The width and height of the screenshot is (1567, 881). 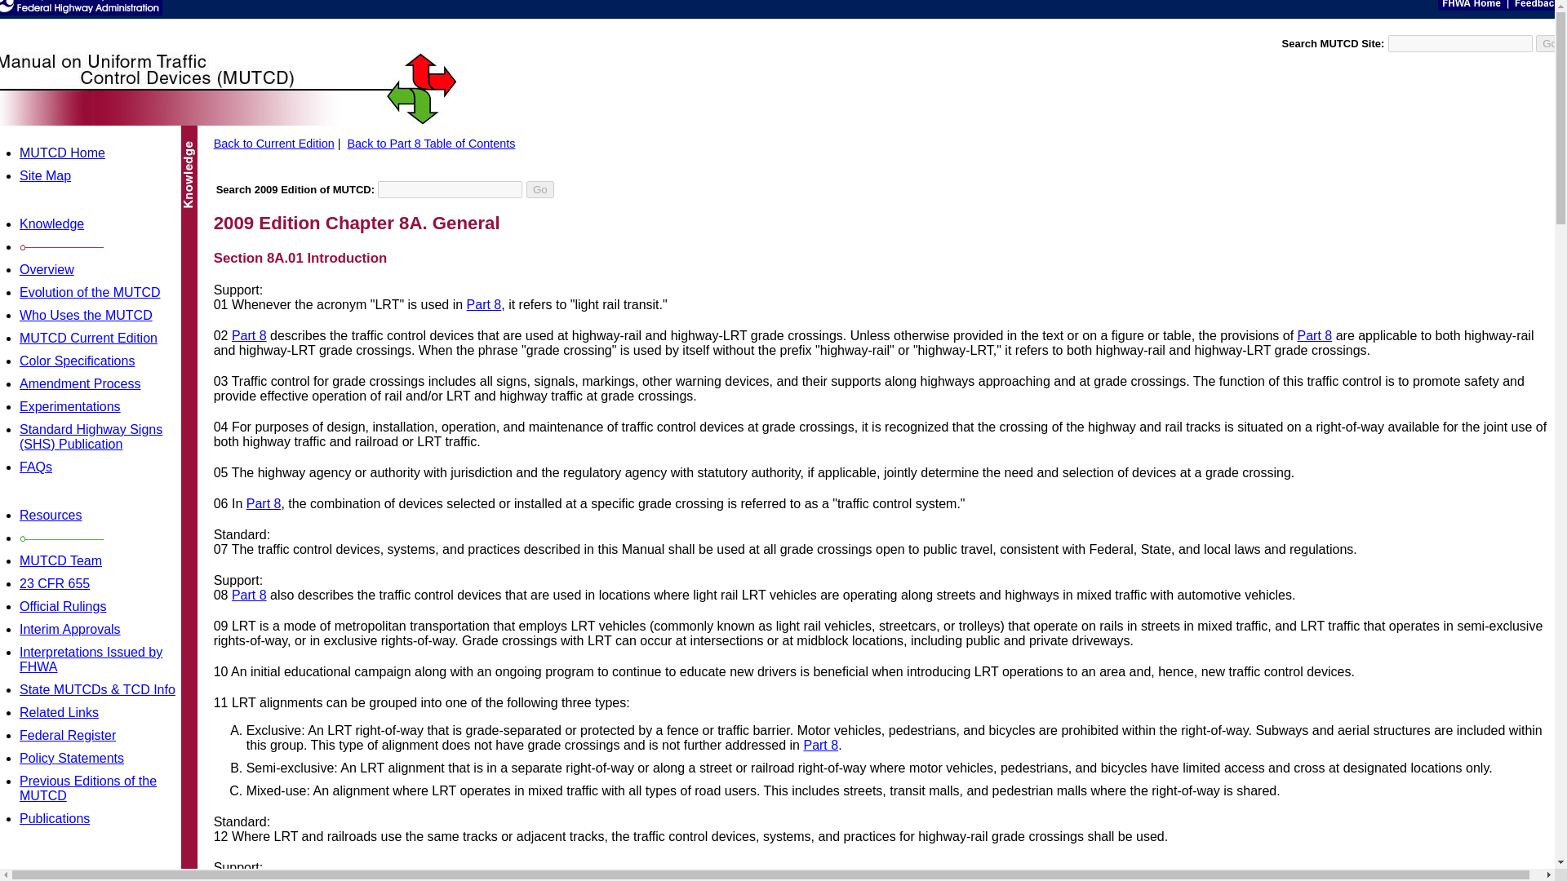 What do you see at coordinates (88, 338) in the screenshot?
I see `MUTCD Current Edition` at bounding box center [88, 338].